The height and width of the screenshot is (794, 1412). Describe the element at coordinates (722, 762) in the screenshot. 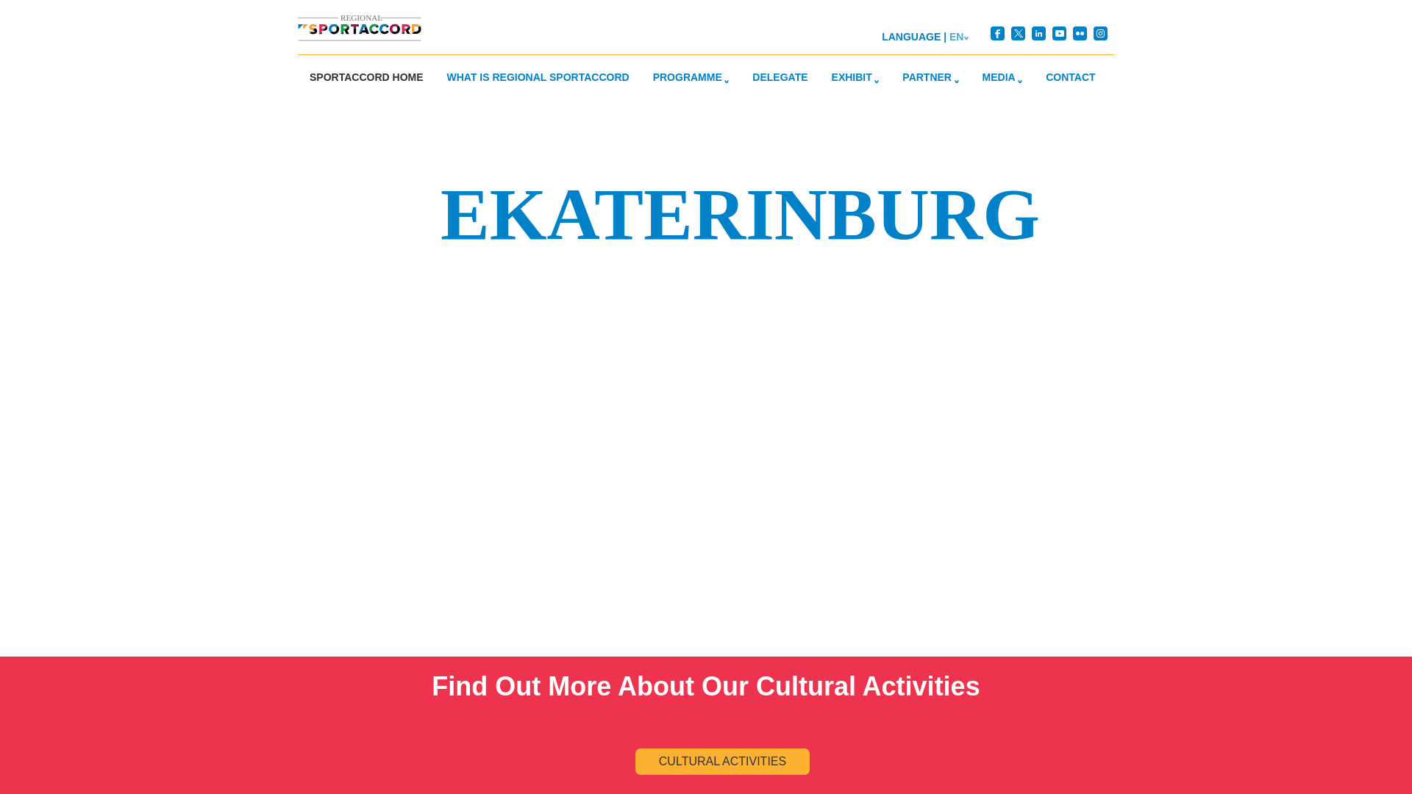

I see `CULTURAL ACTIVITIES` at that location.